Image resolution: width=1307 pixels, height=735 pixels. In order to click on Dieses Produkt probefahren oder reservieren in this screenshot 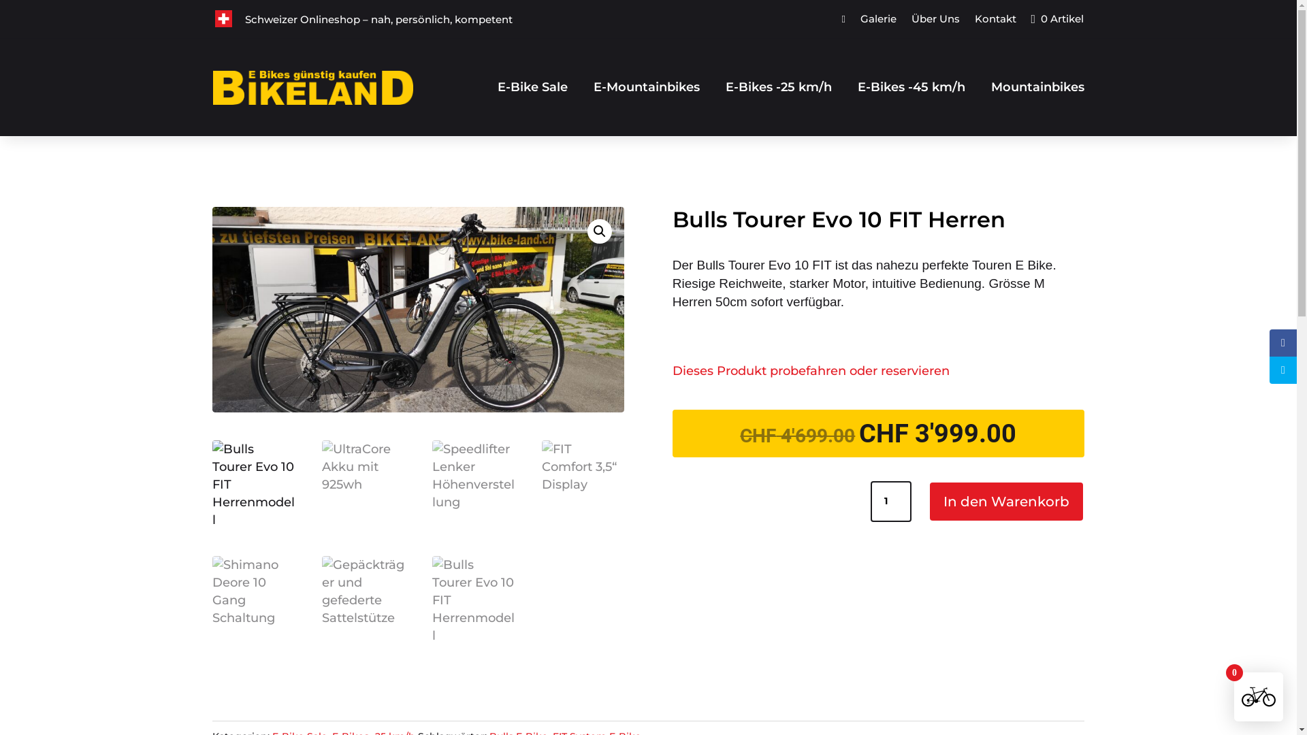, I will do `click(811, 371)`.